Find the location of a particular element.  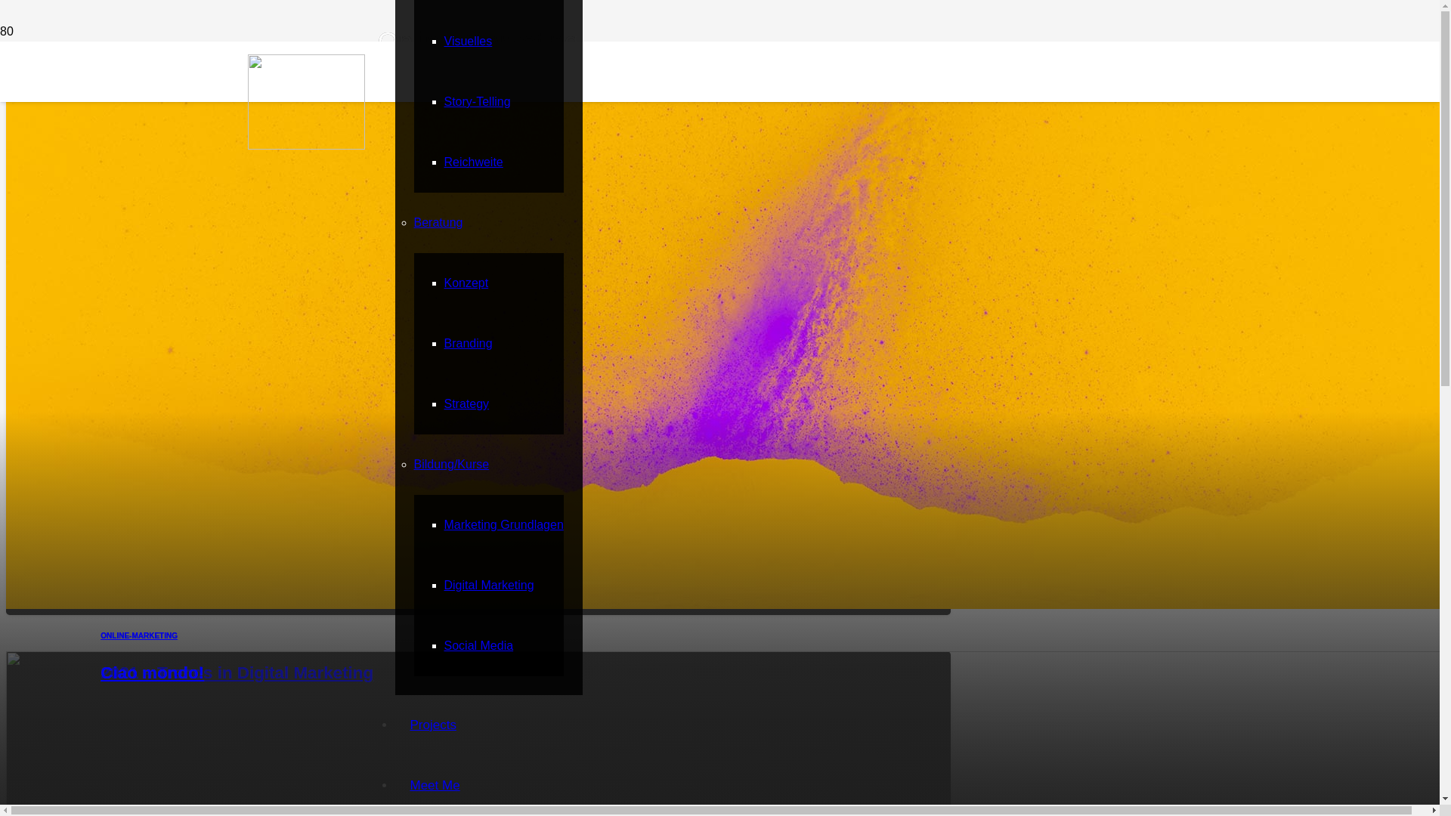

Ciao mondo! is located at coordinates (153, 672).